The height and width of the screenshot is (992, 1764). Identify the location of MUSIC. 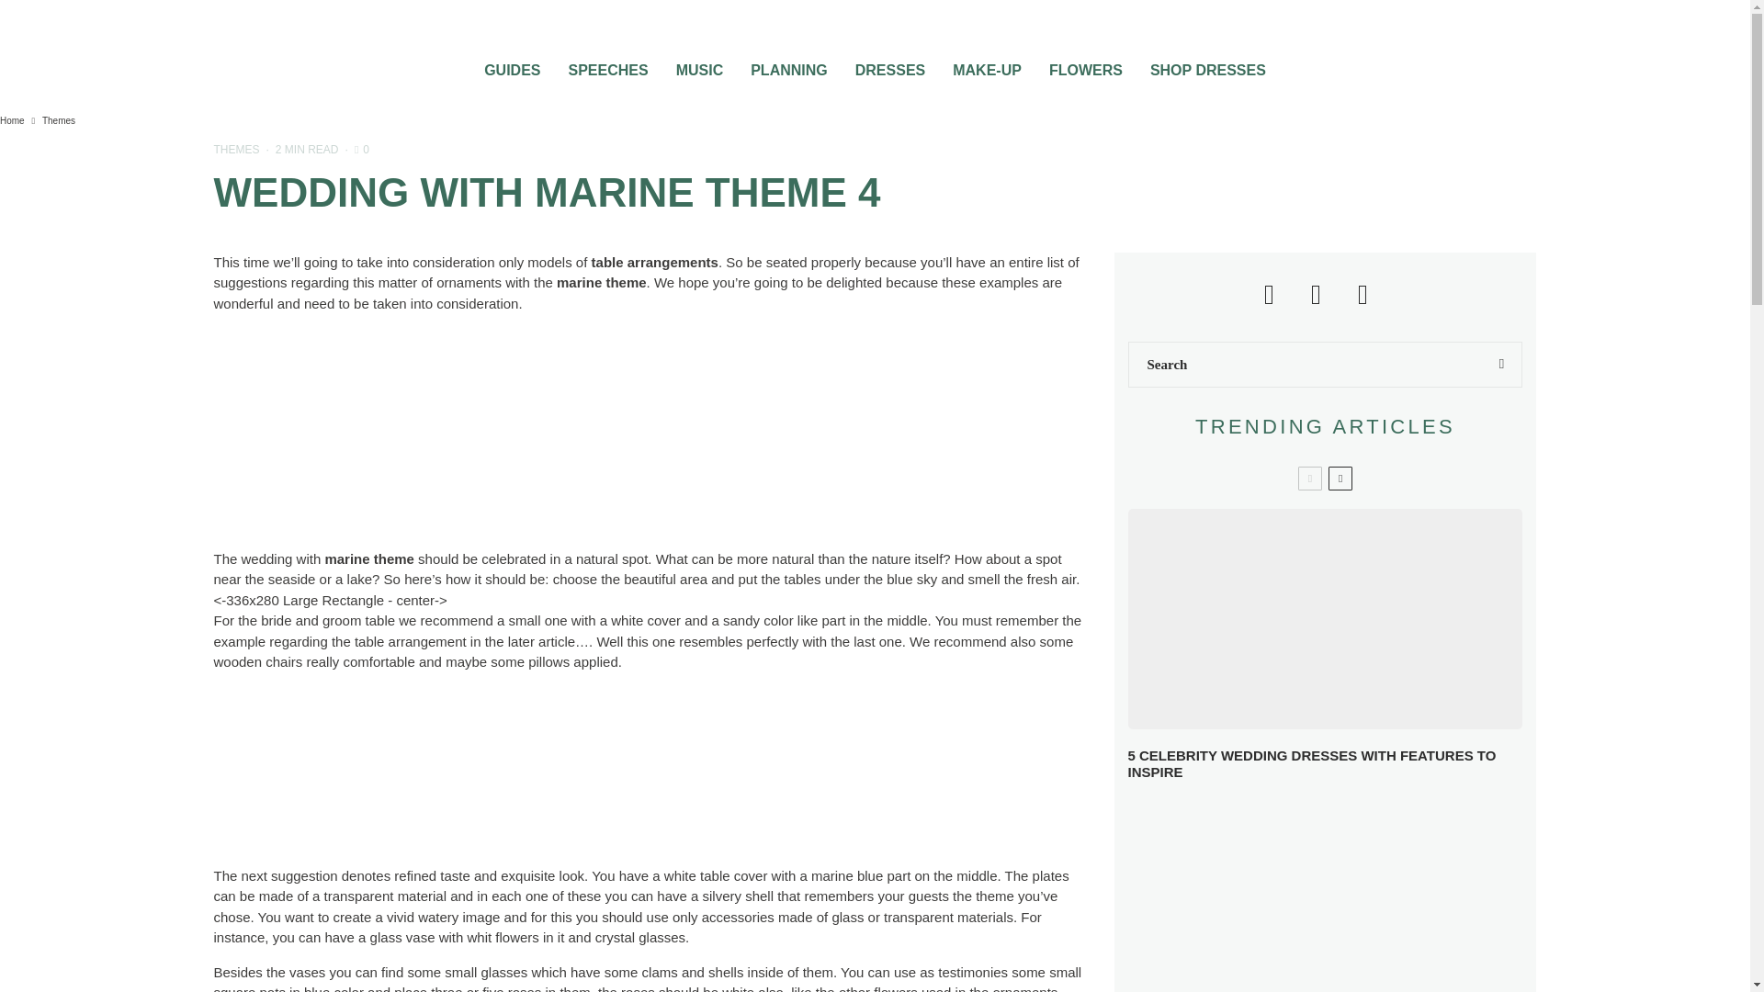
(700, 64).